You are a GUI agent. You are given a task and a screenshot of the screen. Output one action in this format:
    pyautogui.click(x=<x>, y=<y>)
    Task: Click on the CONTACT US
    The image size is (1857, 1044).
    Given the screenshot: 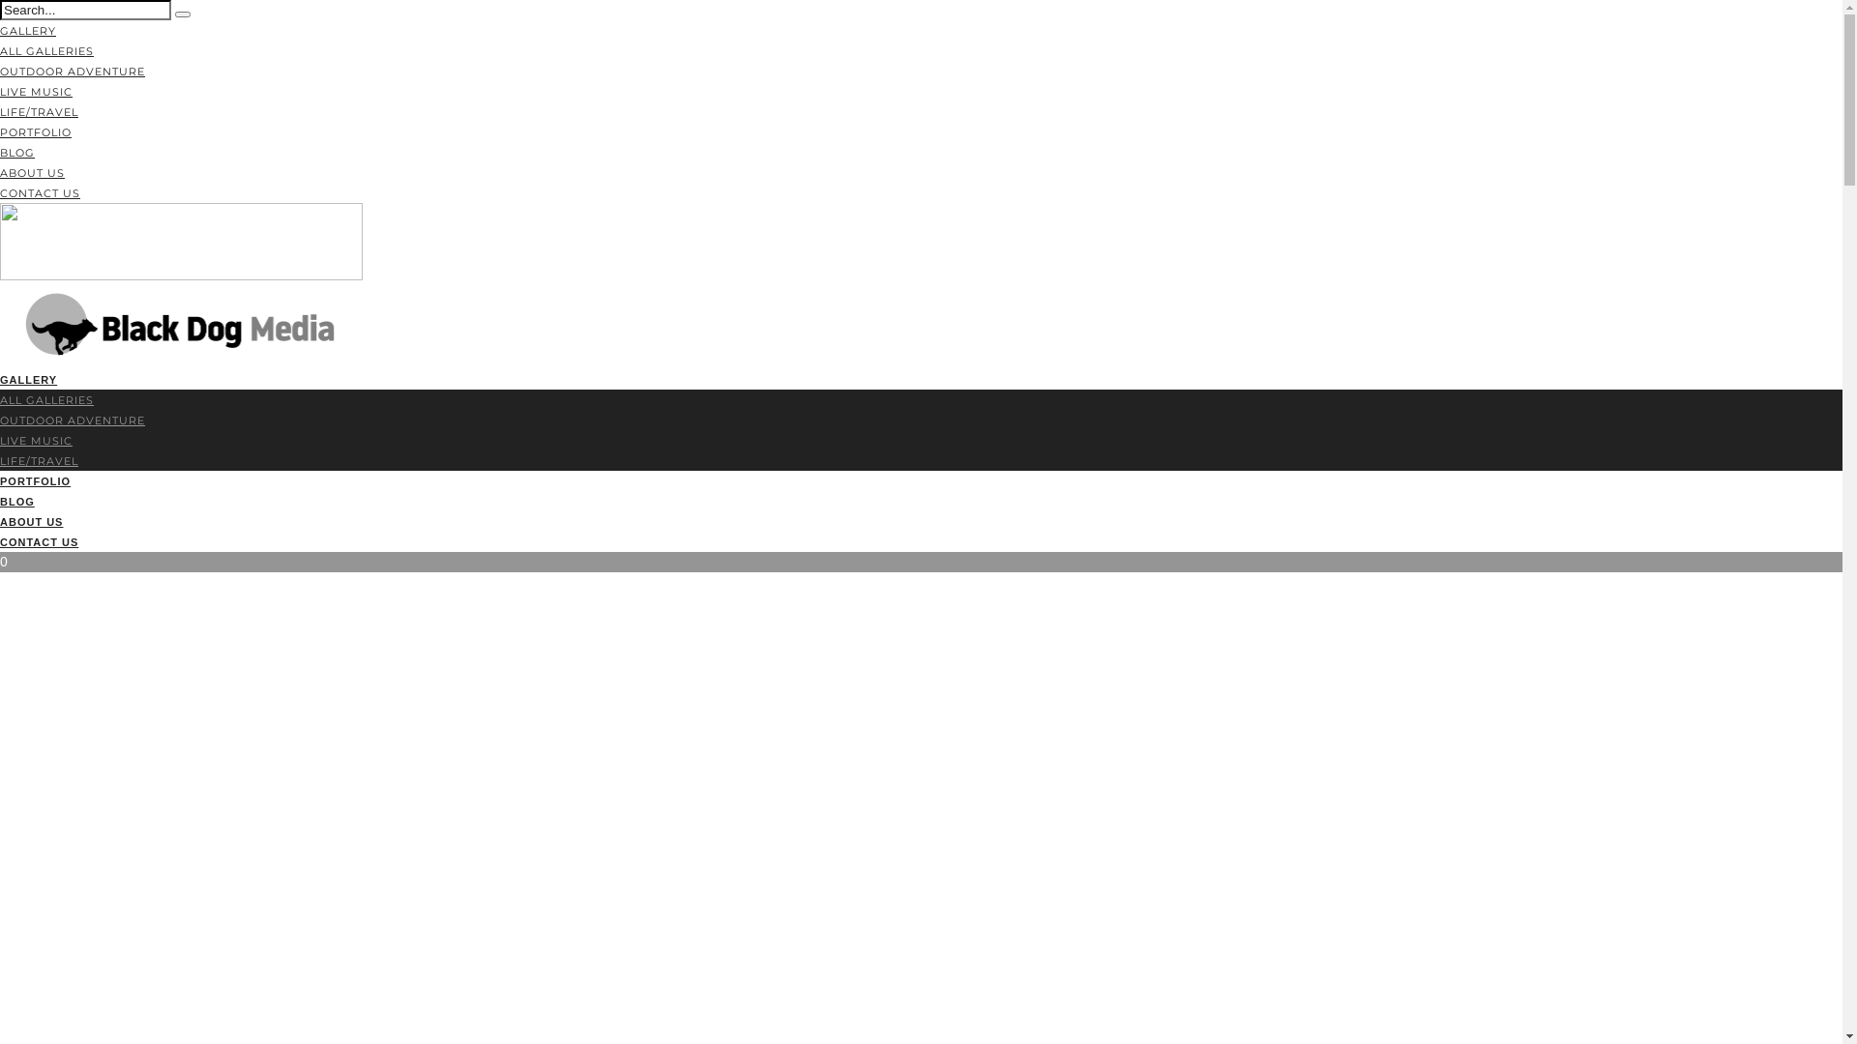 What is the action you would take?
    pyautogui.click(x=39, y=542)
    